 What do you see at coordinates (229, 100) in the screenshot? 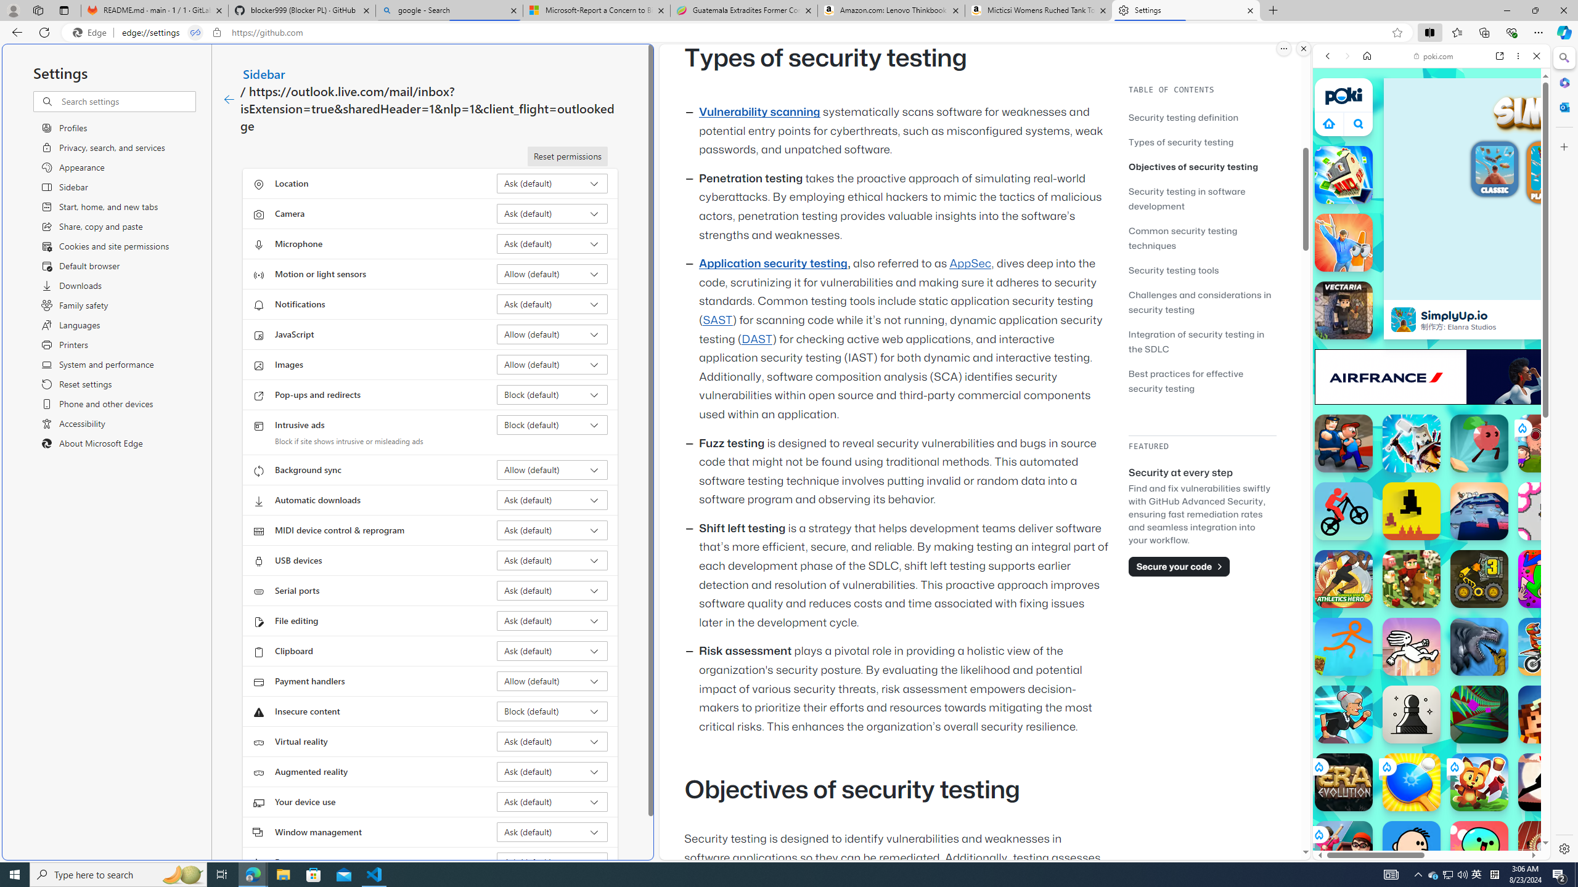
I see `Go back to Sidebar page.` at bounding box center [229, 100].